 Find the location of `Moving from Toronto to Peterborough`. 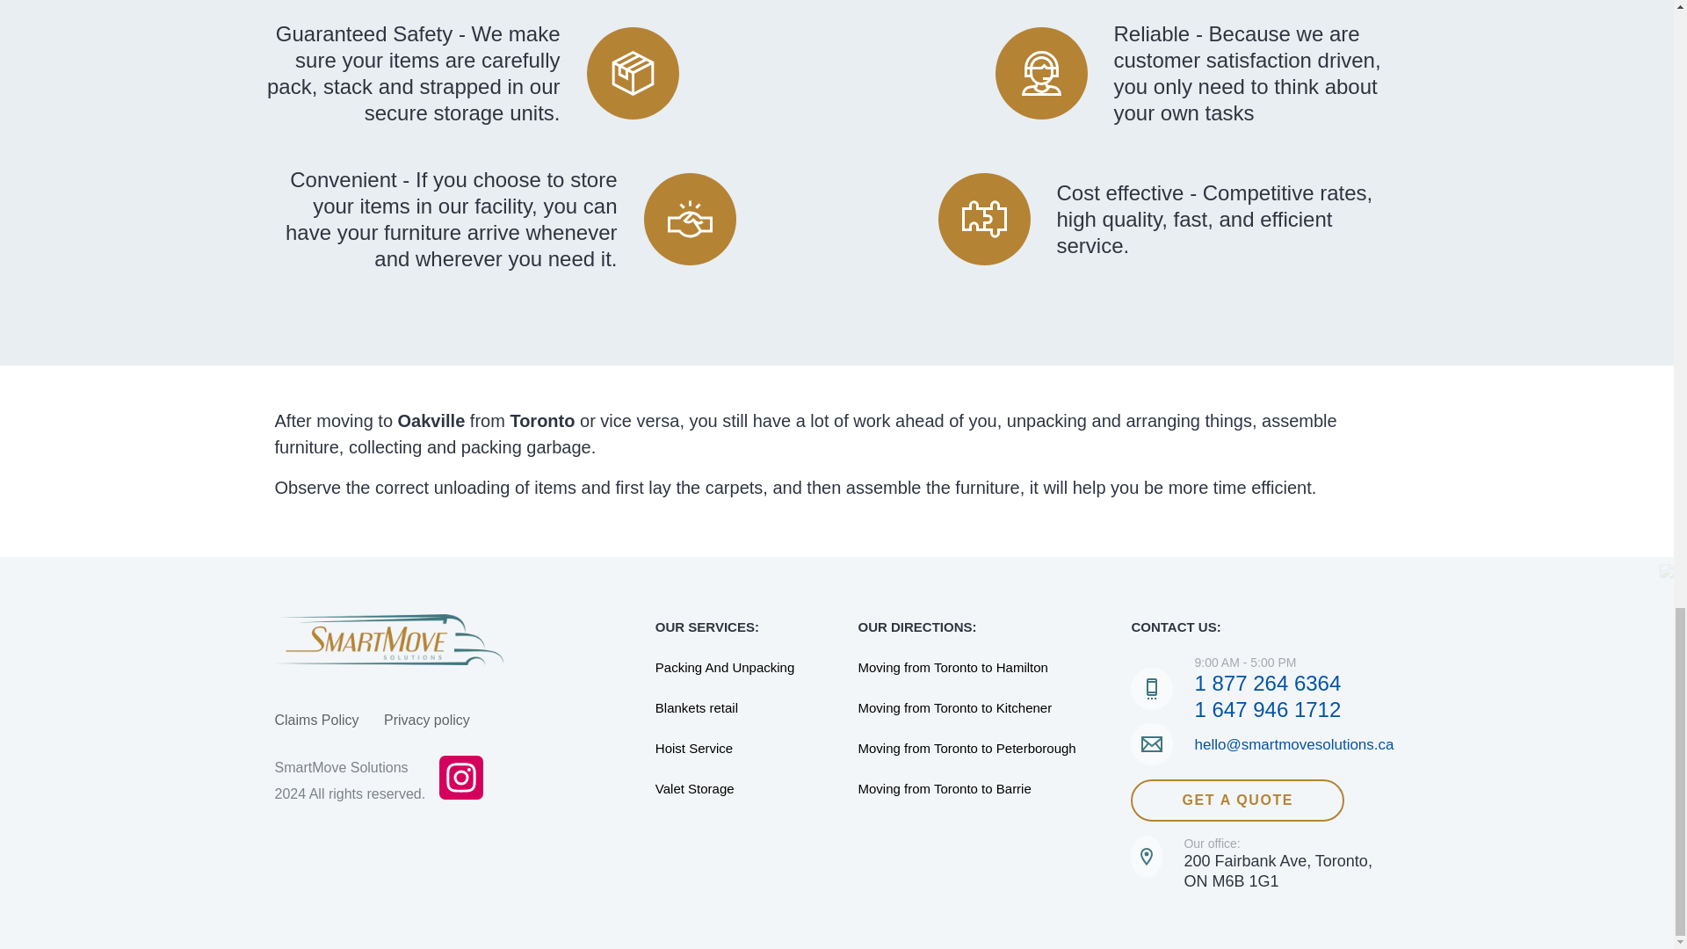

Moving from Toronto to Peterborough is located at coordinates (985, 749).